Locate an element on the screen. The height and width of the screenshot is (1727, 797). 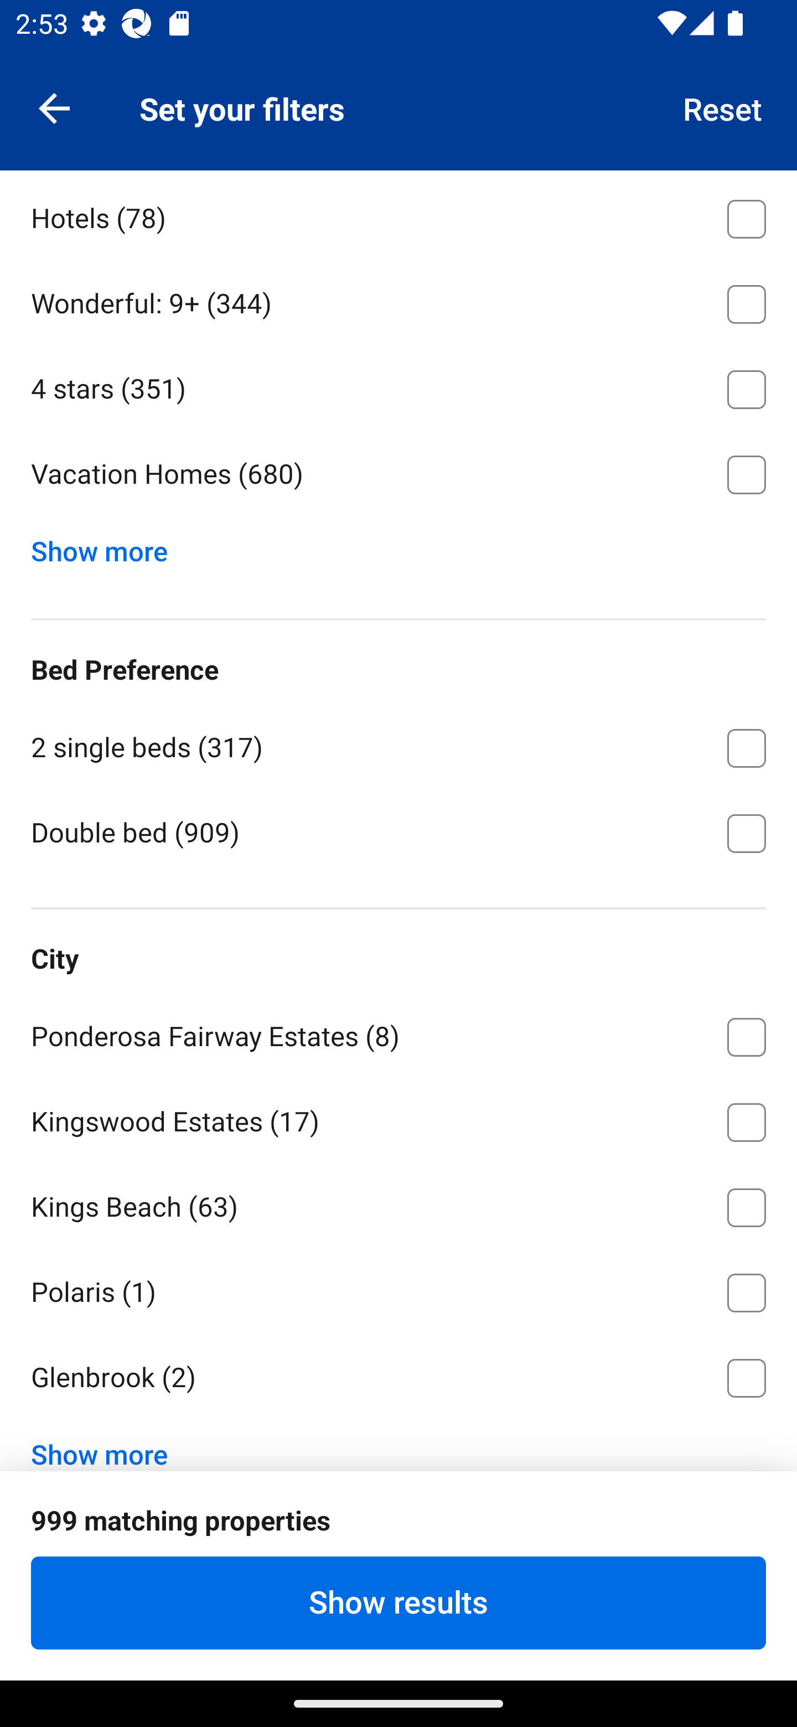
Vacation Homes ⁦(680) is located at coordinates (398, 475).